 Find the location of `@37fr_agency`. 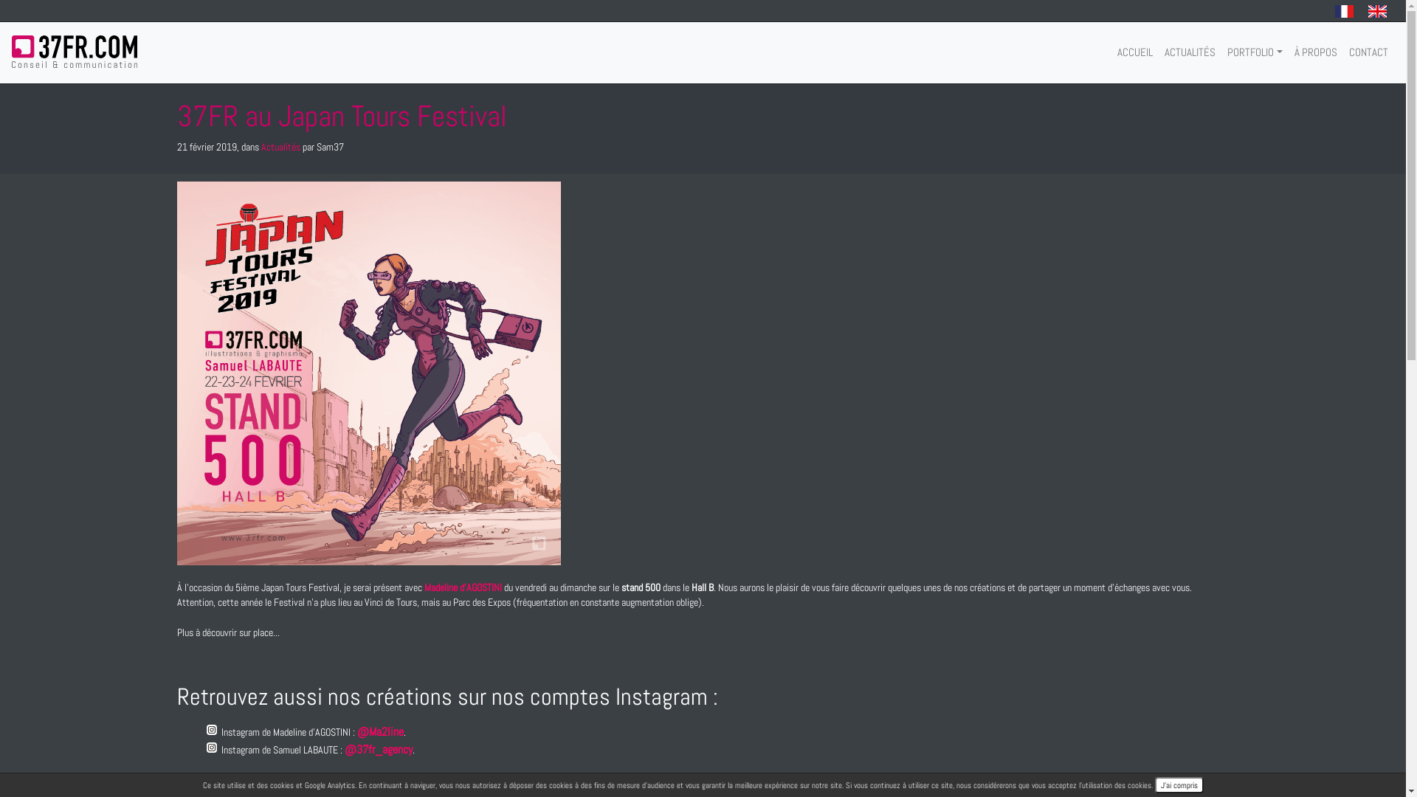

@37fr_agency is located at coordinates (379, 750).